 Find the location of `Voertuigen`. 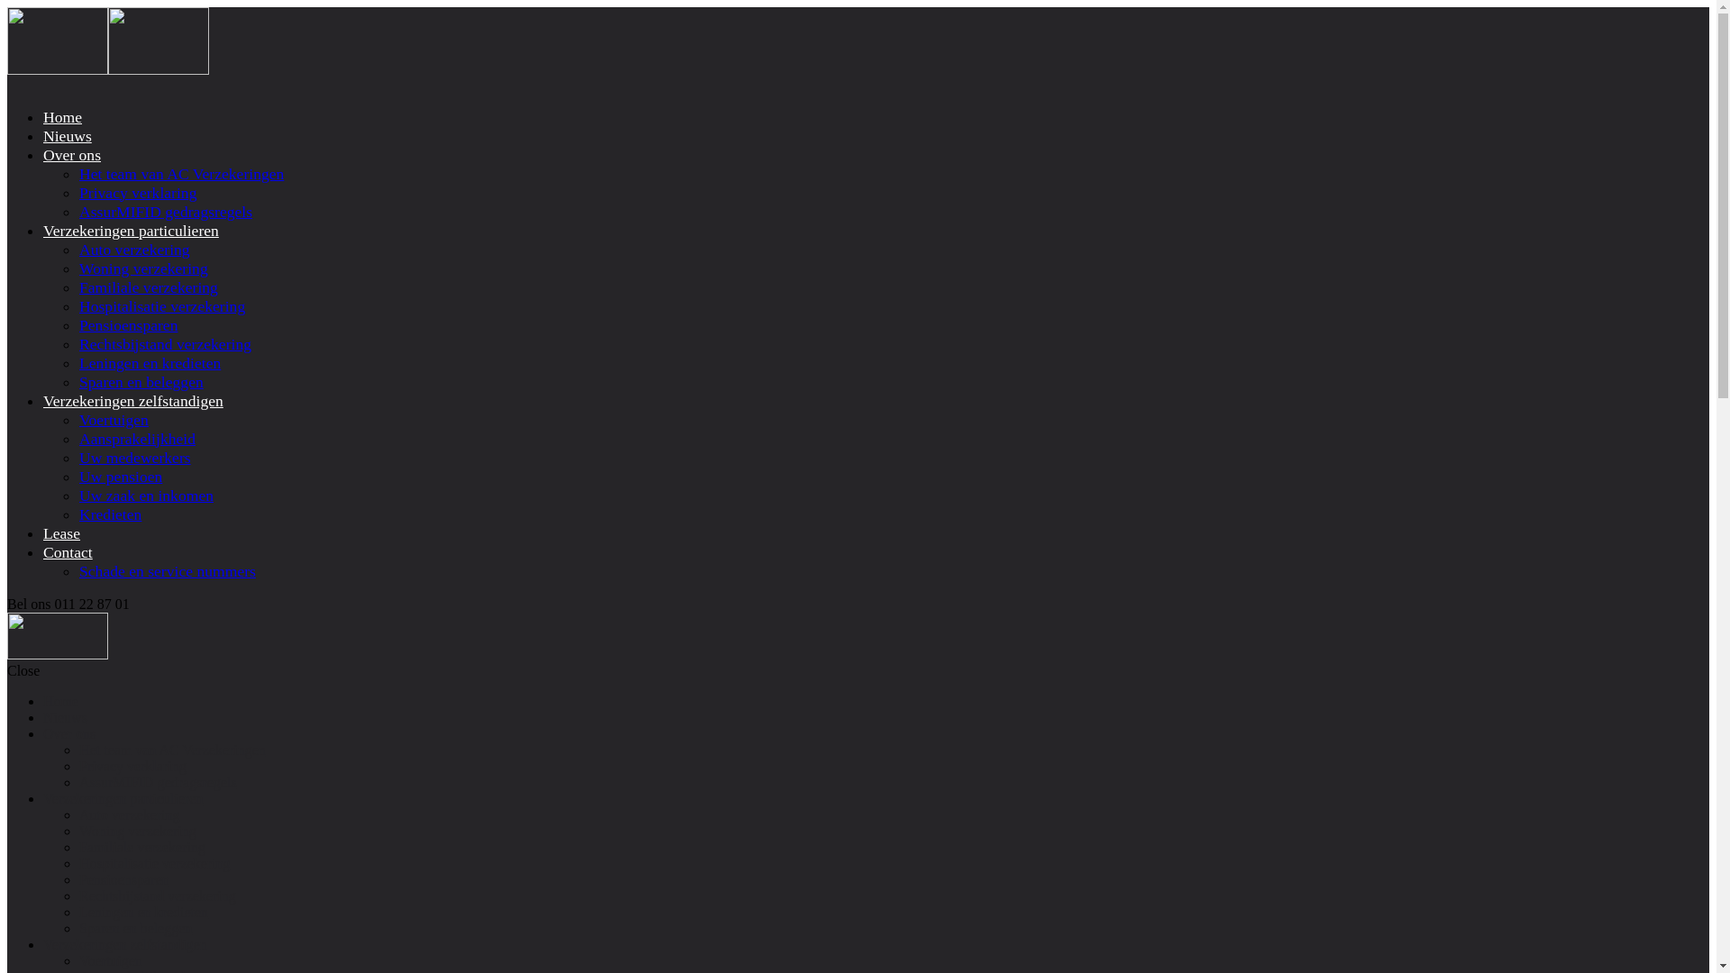

Voertuigen is located at coordinates (111, 960).